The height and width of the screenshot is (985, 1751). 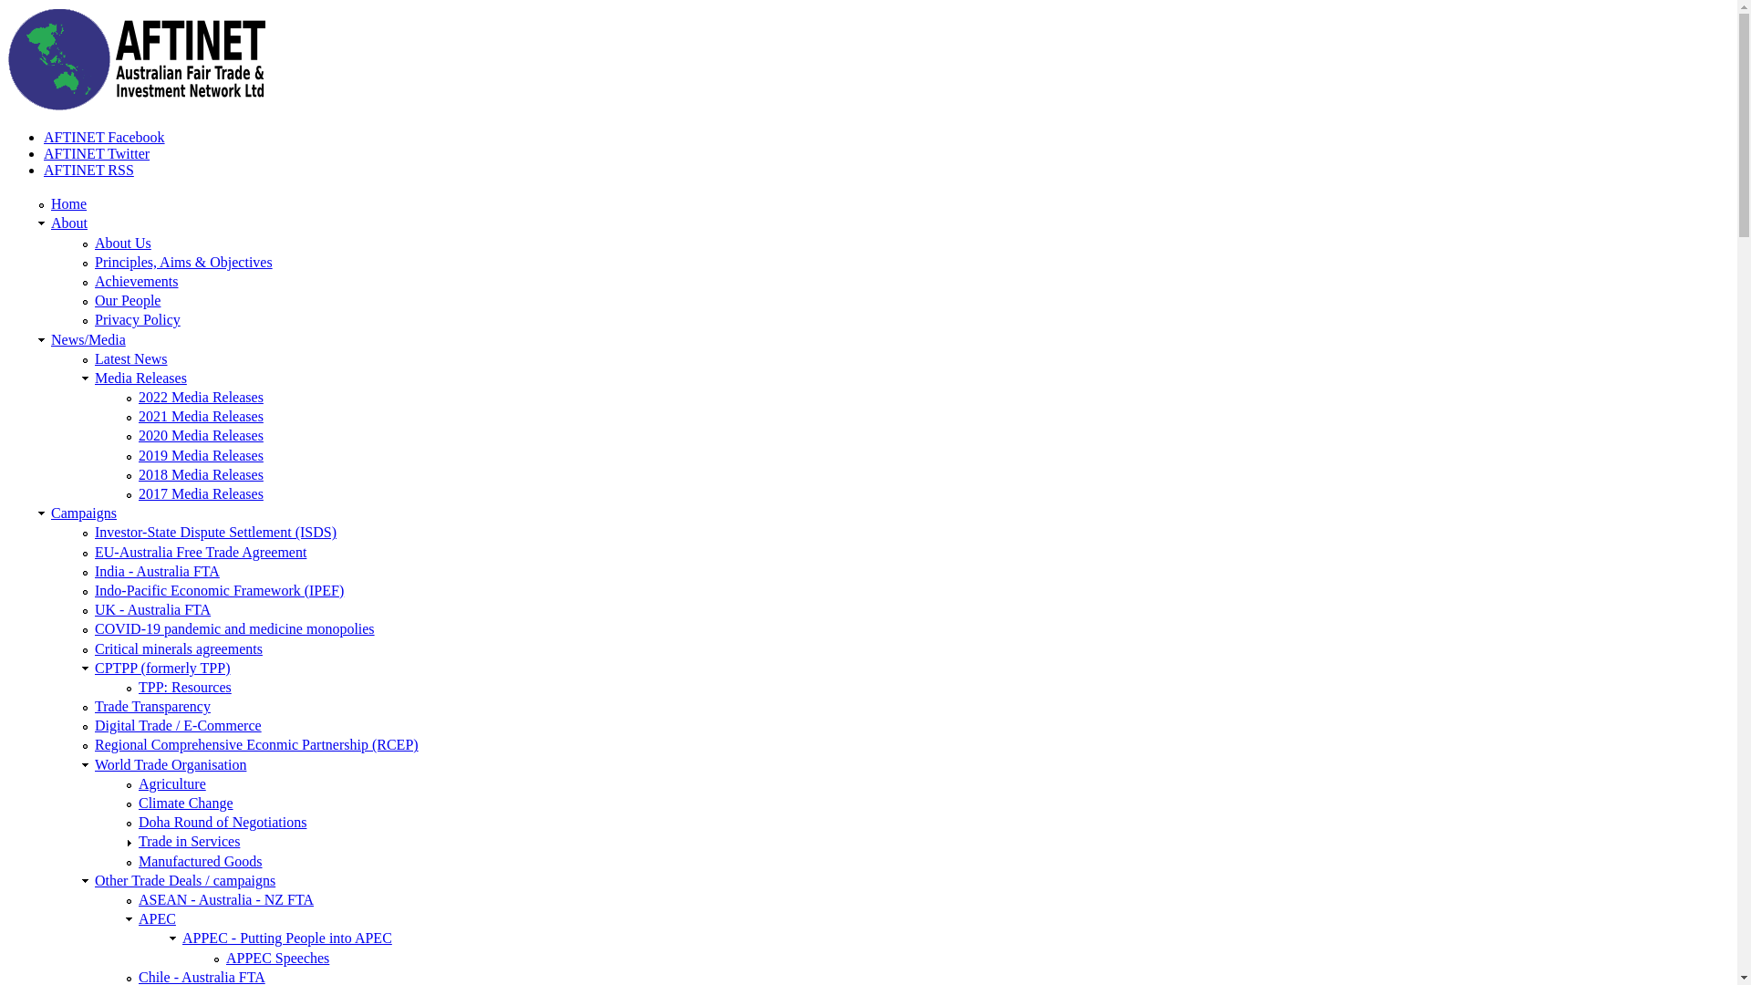 I want to click on News/Media, so click(x=88, y=339).